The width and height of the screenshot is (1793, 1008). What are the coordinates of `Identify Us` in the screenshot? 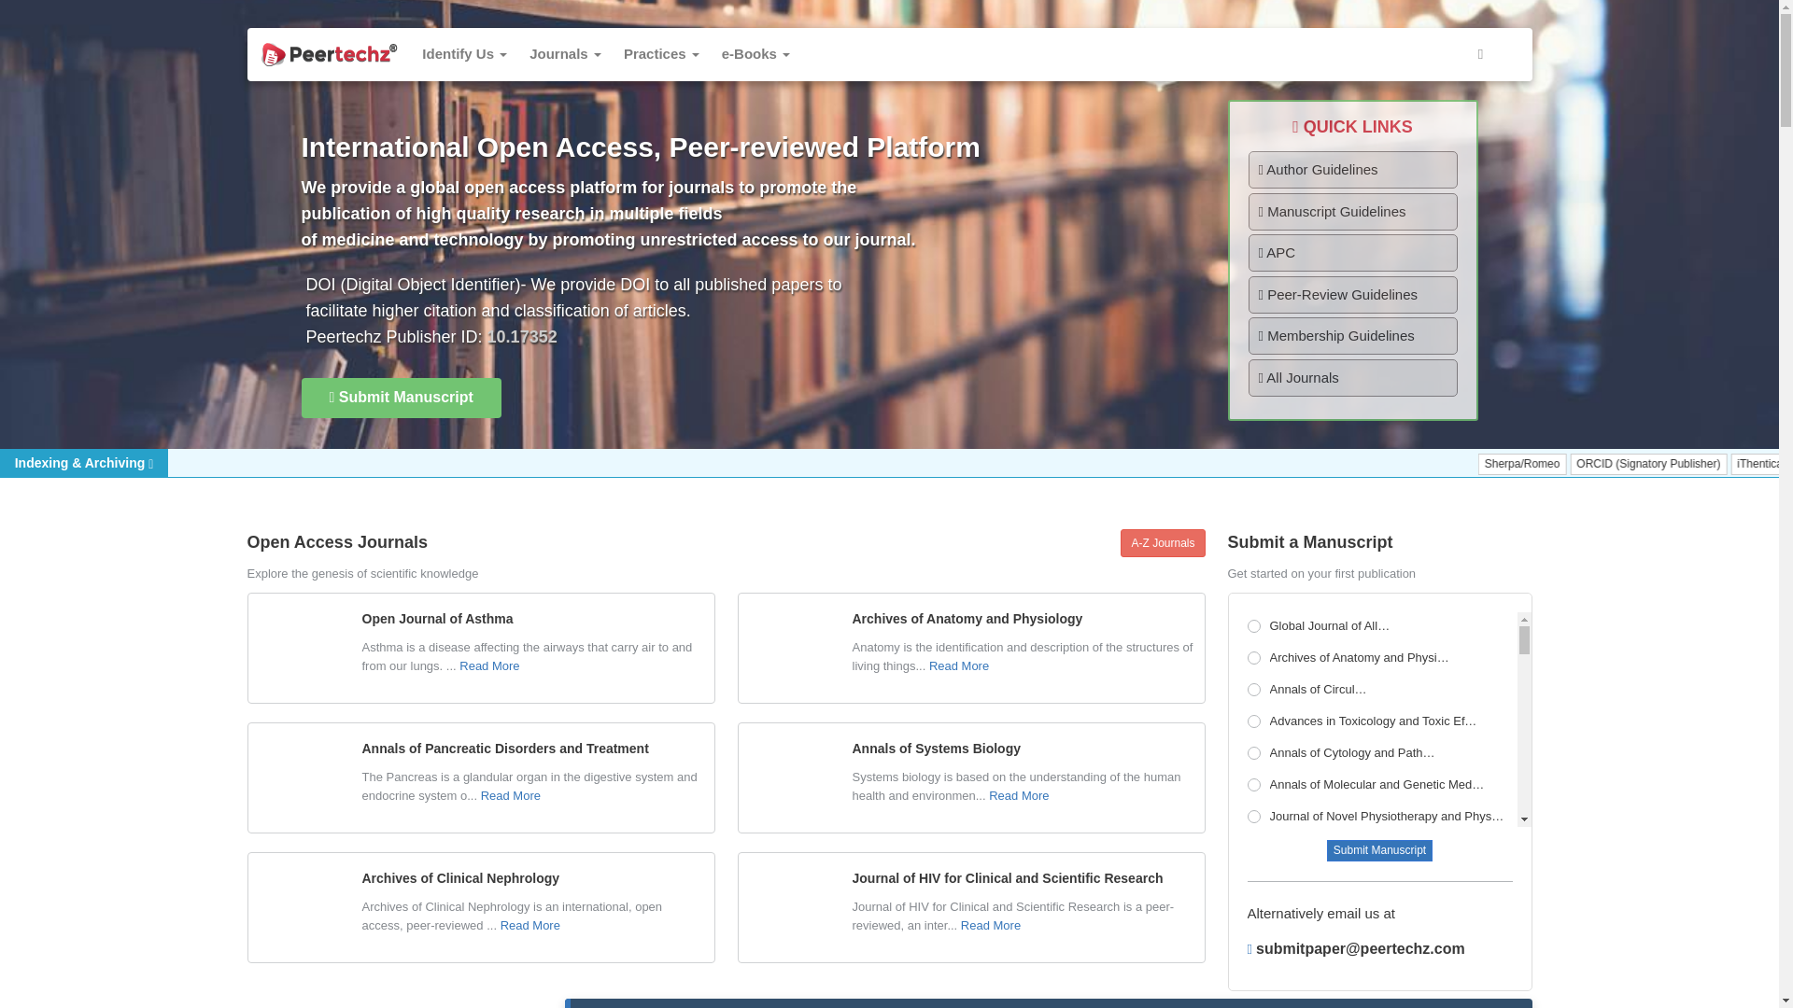 It's located at (463, 54).